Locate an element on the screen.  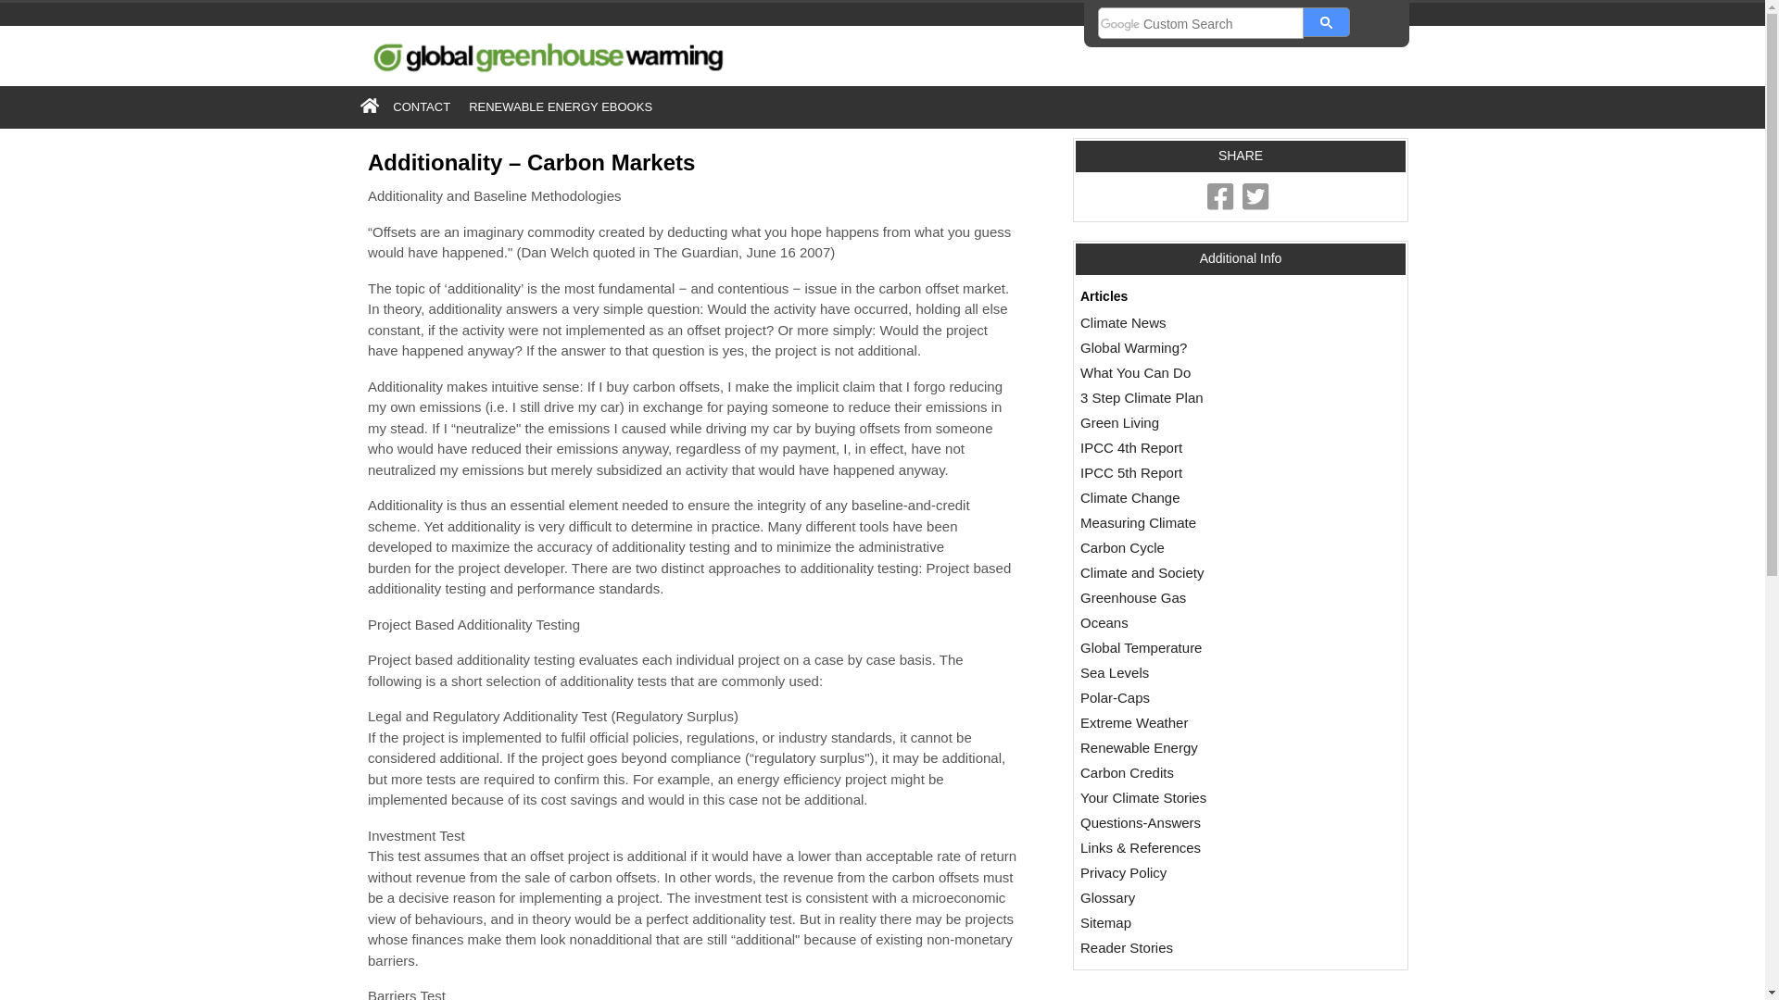
Carbon Cycle is located at coordinates (1122, 548).